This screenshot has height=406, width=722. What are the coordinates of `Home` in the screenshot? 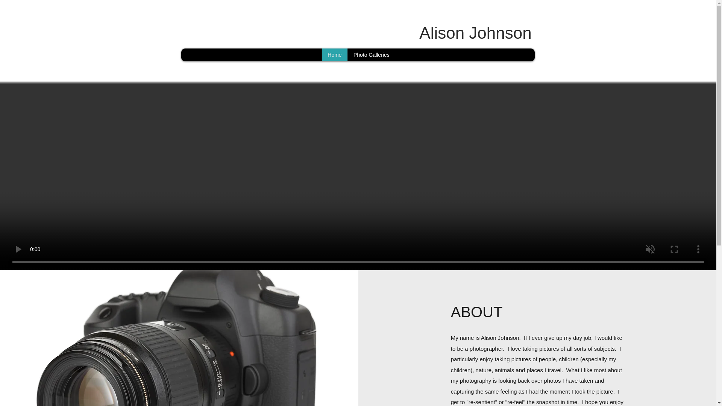 It's located at (334, 55).